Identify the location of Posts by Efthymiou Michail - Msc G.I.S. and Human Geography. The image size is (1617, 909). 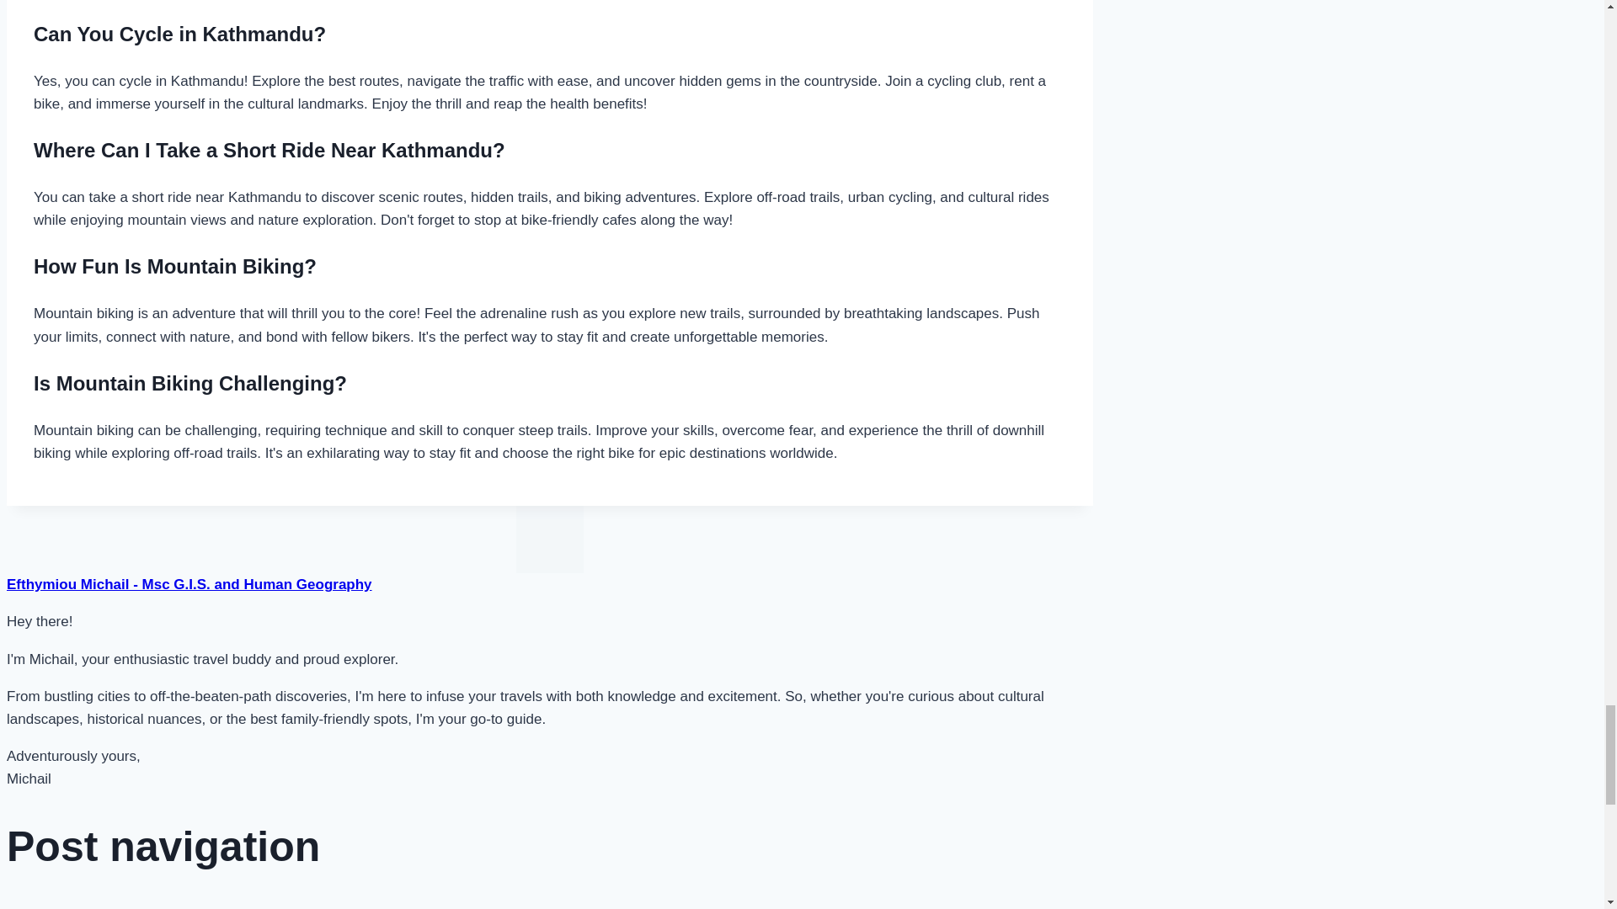
(189, 584).